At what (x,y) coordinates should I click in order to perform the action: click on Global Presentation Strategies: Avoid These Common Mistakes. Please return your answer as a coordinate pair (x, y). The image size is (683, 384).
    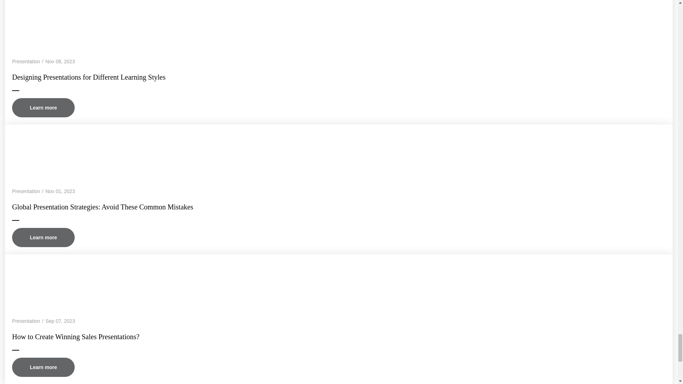
    Looking at the image, I should click on (339, 151).